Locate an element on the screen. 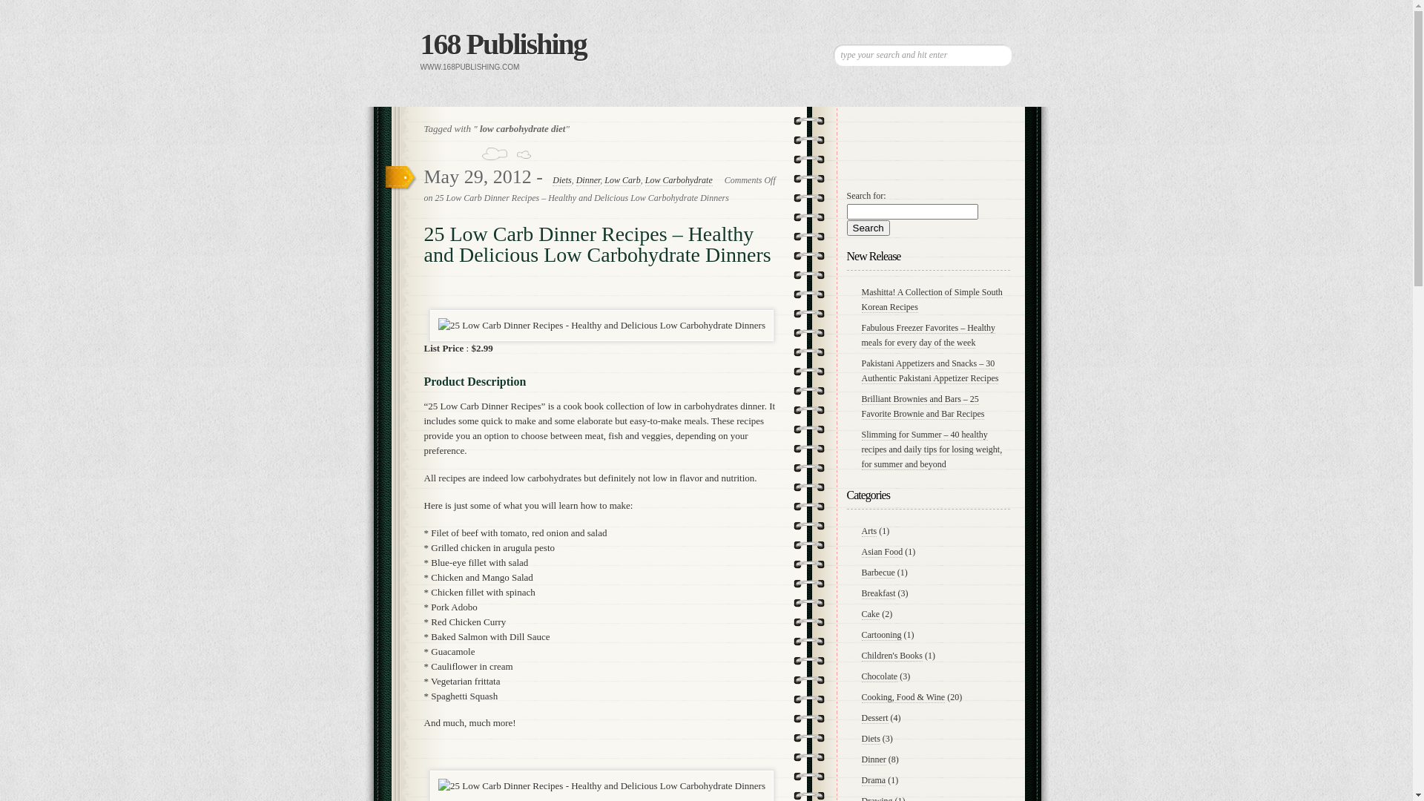 Image resolution: width=1424 pixels, height=801 pixels. RSS is located at coordinates (964, 116).